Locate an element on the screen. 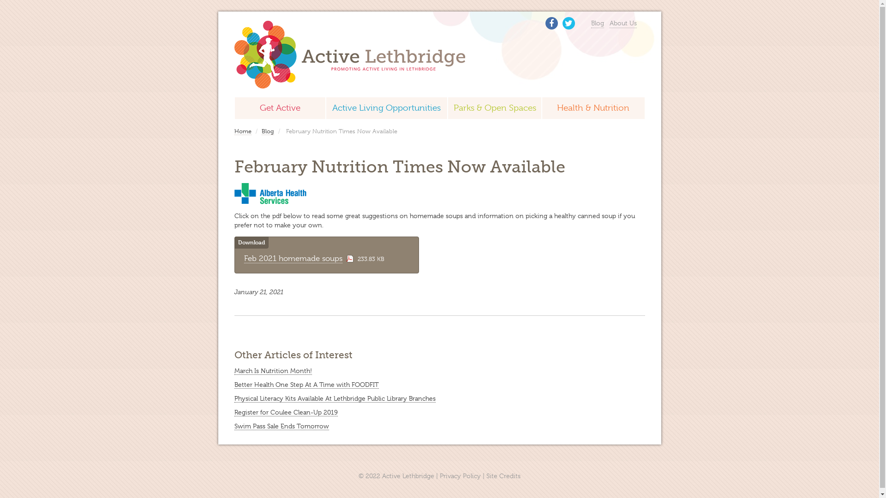 The height and width of the screenshot is (498, 886). Active Living Opportunities is located at coordinates (387, 108).